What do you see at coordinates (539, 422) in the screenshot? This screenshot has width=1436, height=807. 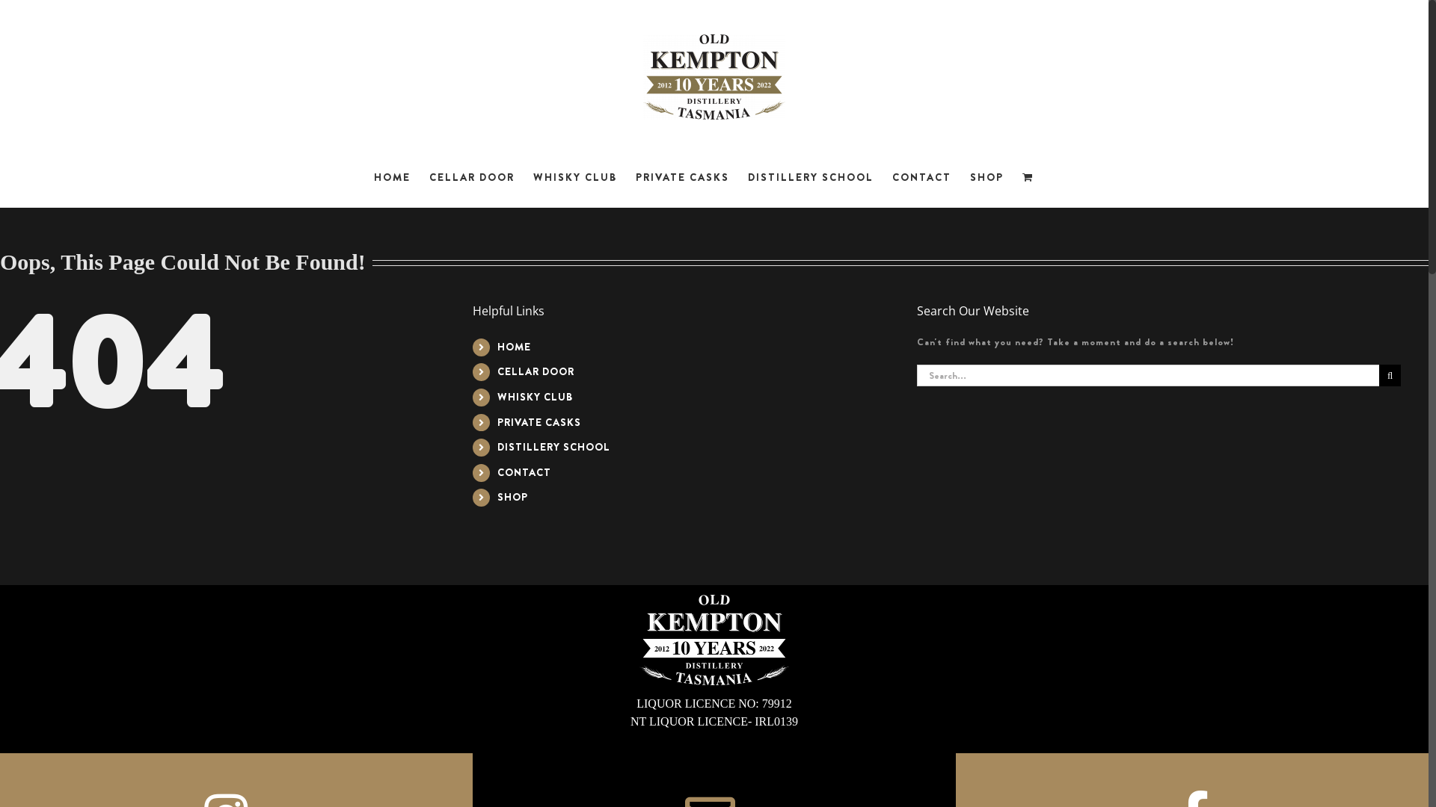 I see `PRIVATE CASKS` at bounding box center [539, 422].